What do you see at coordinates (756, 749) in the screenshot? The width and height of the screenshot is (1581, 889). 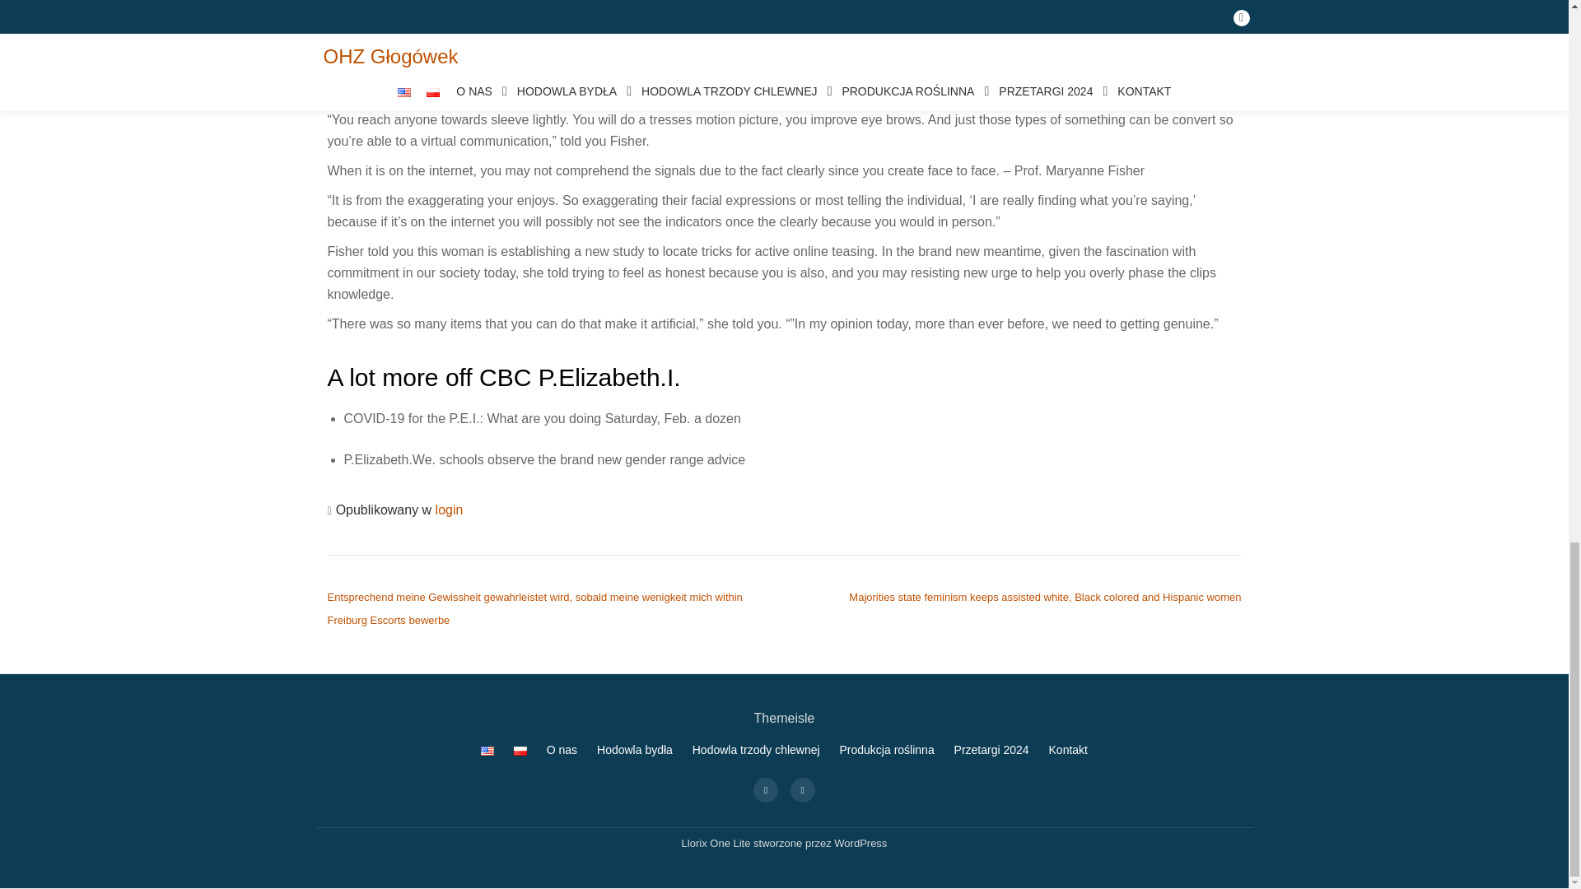 I see `Hodowla trzody chlewnej` at bounding box center [756, 749].